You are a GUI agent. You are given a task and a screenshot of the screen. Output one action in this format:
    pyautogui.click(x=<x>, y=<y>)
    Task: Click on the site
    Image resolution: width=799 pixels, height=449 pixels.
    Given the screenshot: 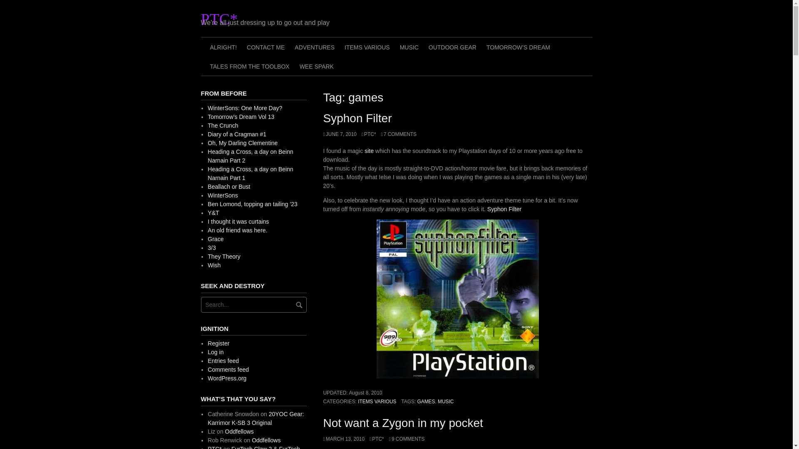 What is the action you would take?
    pyautogui.click(x=370, y=151)
    